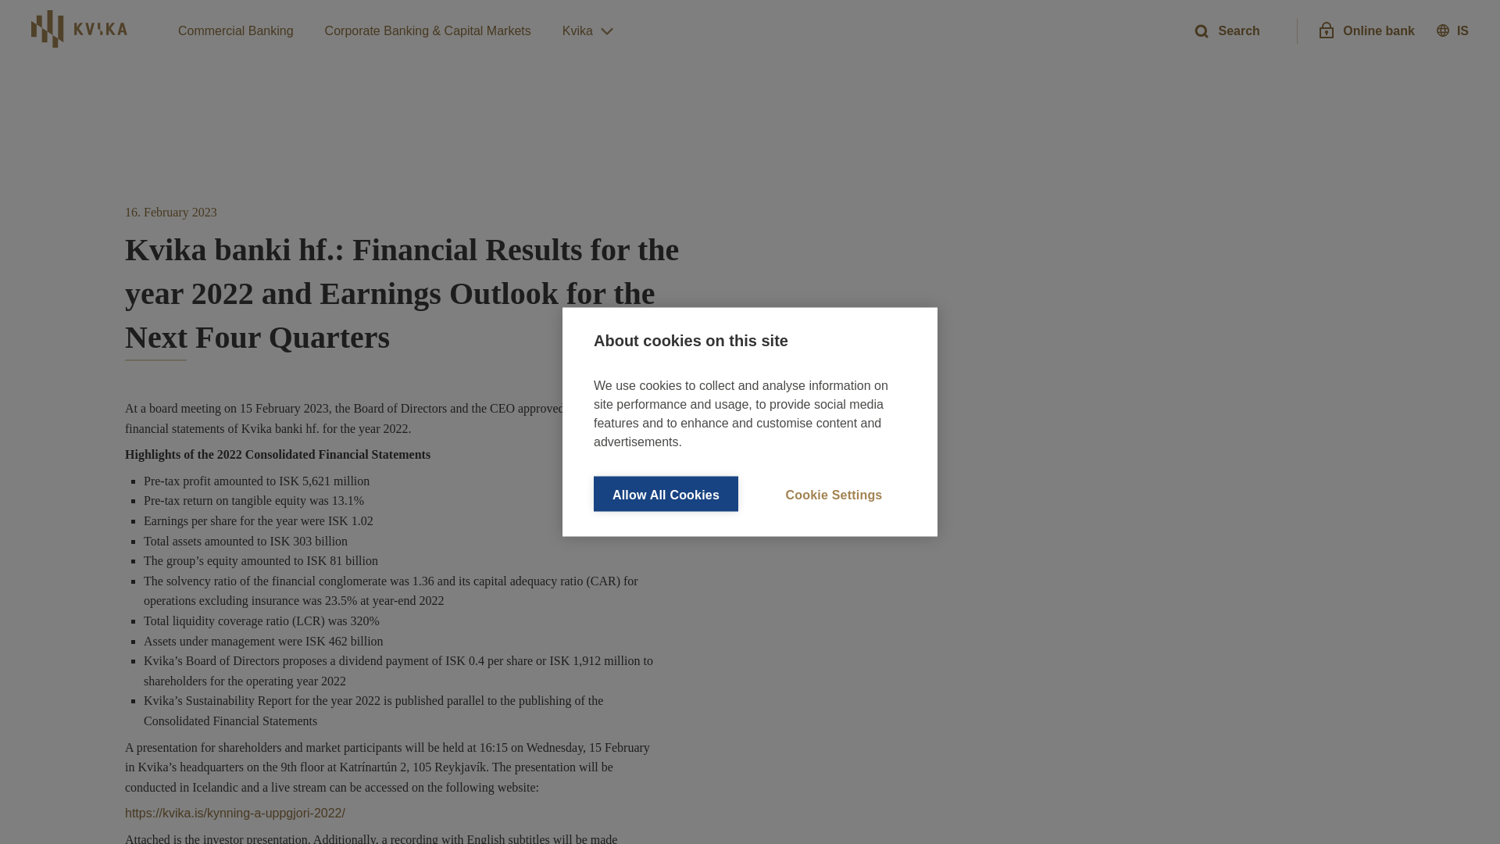 This screenshot has width=1500, height=844. What do you see at coordinates (1452, 31) in the screenshot?
I see `IS` at bounding box center [1452, 31].